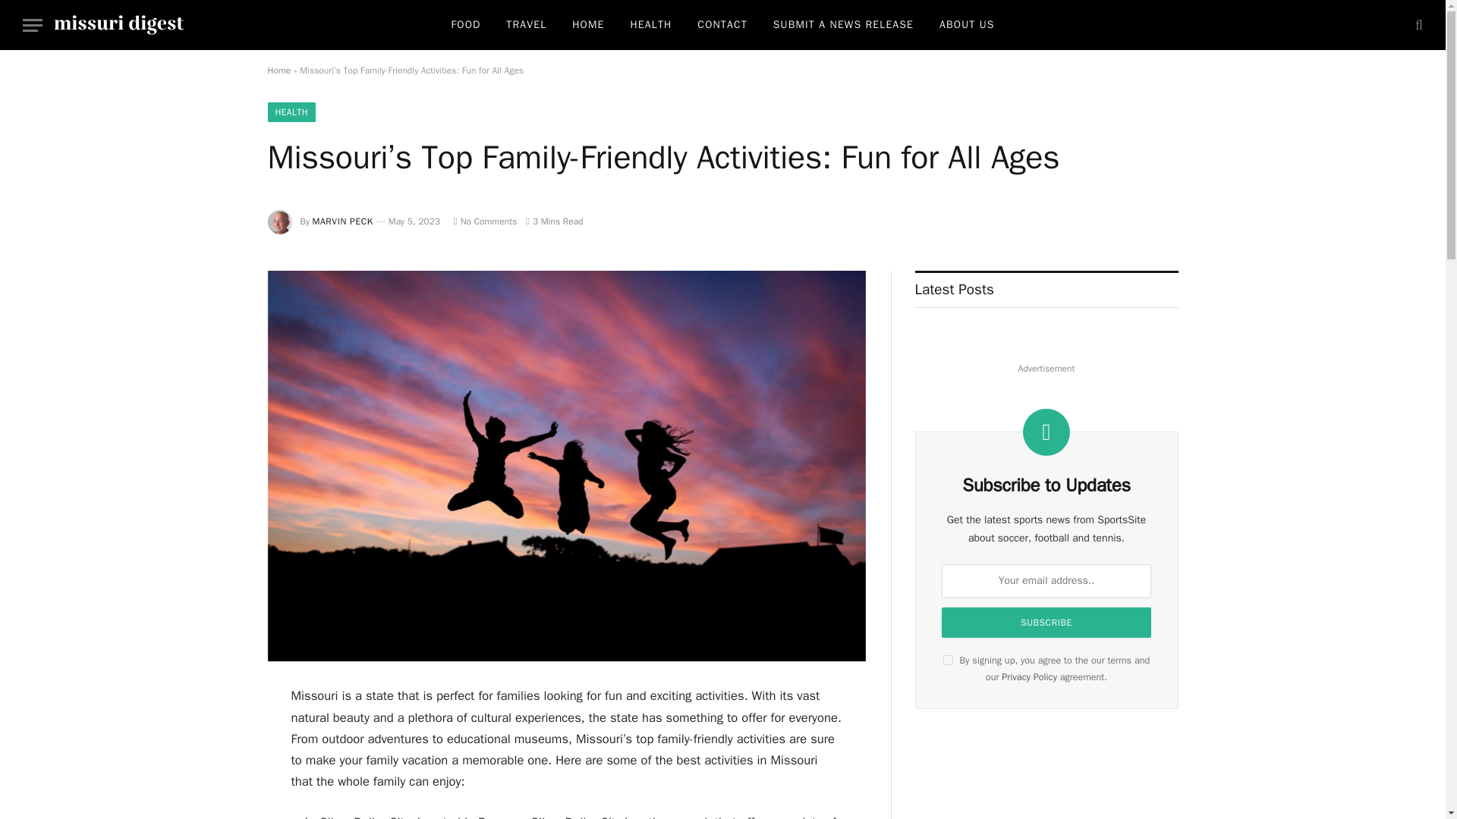  I want to click on ABOUT US, so click(967, 24).